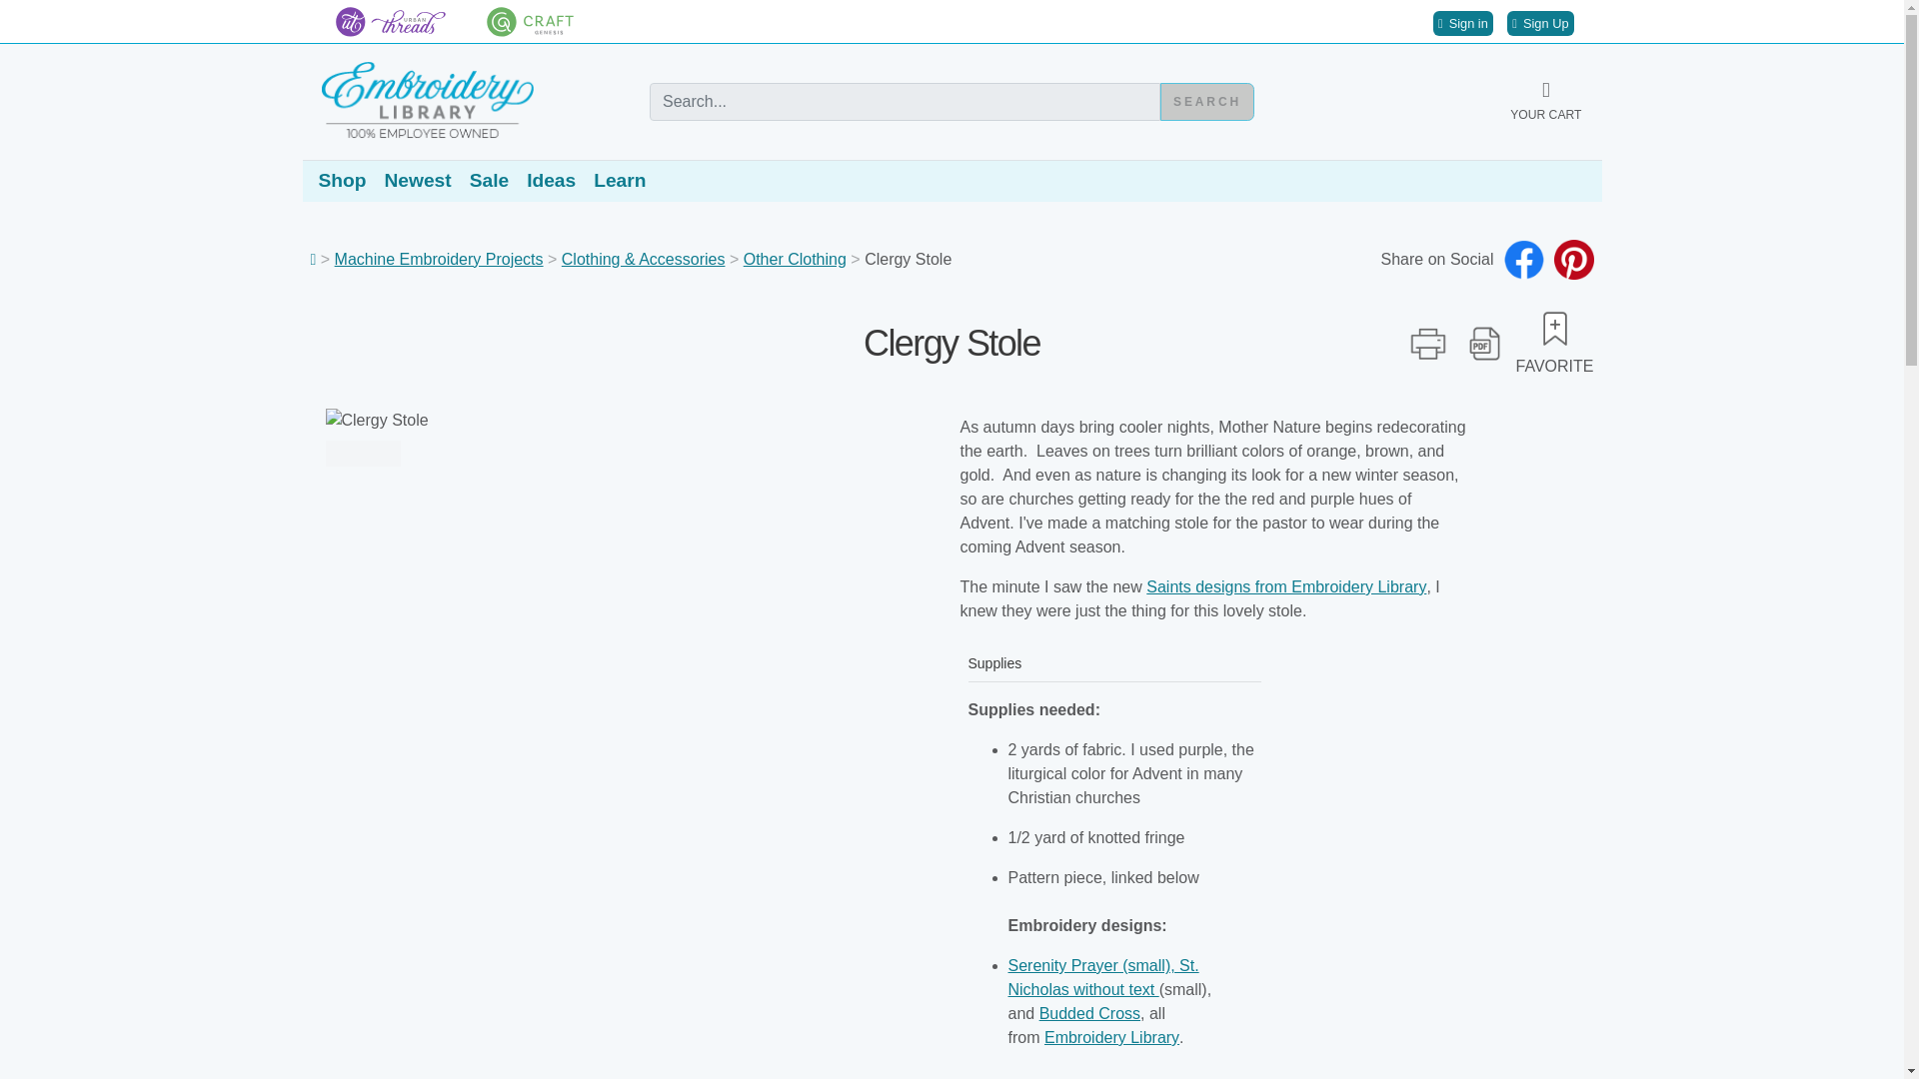 The height and width of the screenshot is (1079, 1919). Describe the element at coordinates (1463, 22) in the screenshot. I see `Sign In` at that location.